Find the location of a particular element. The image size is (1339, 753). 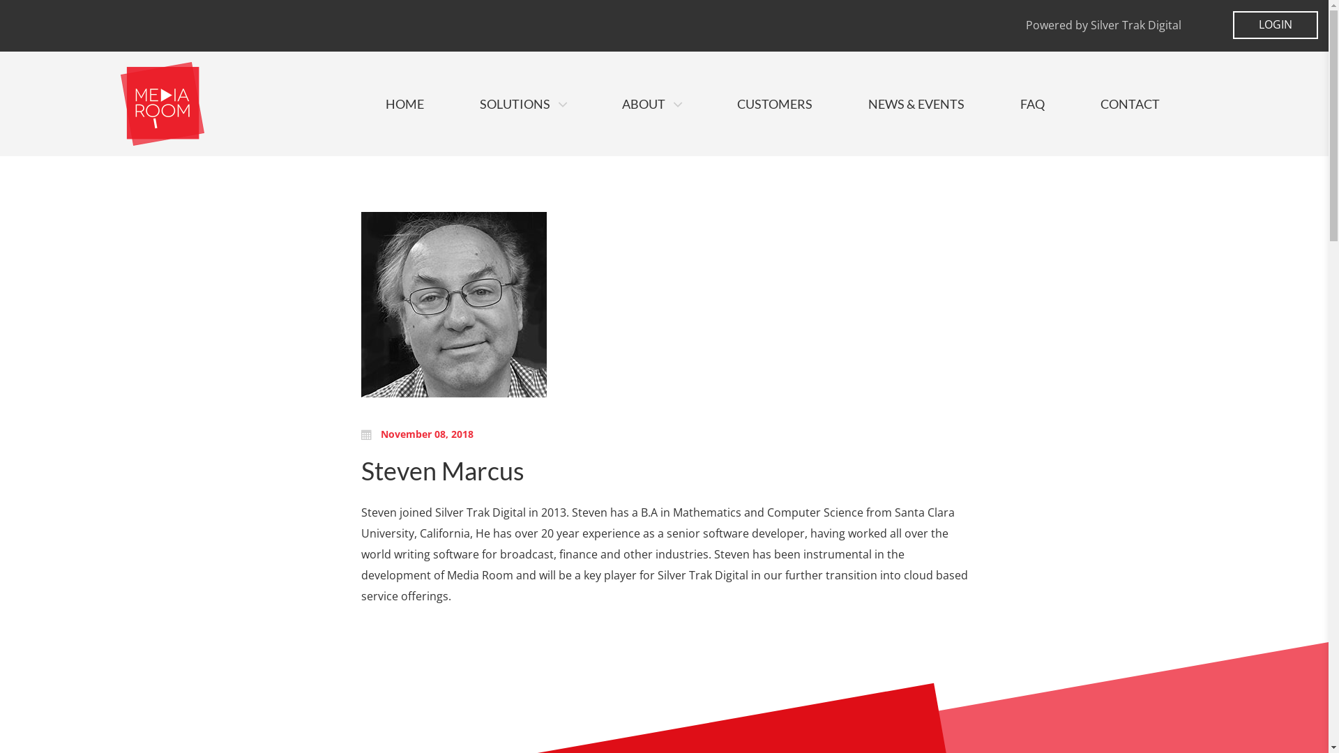

ABOUT is located at coordinates (651, 104).